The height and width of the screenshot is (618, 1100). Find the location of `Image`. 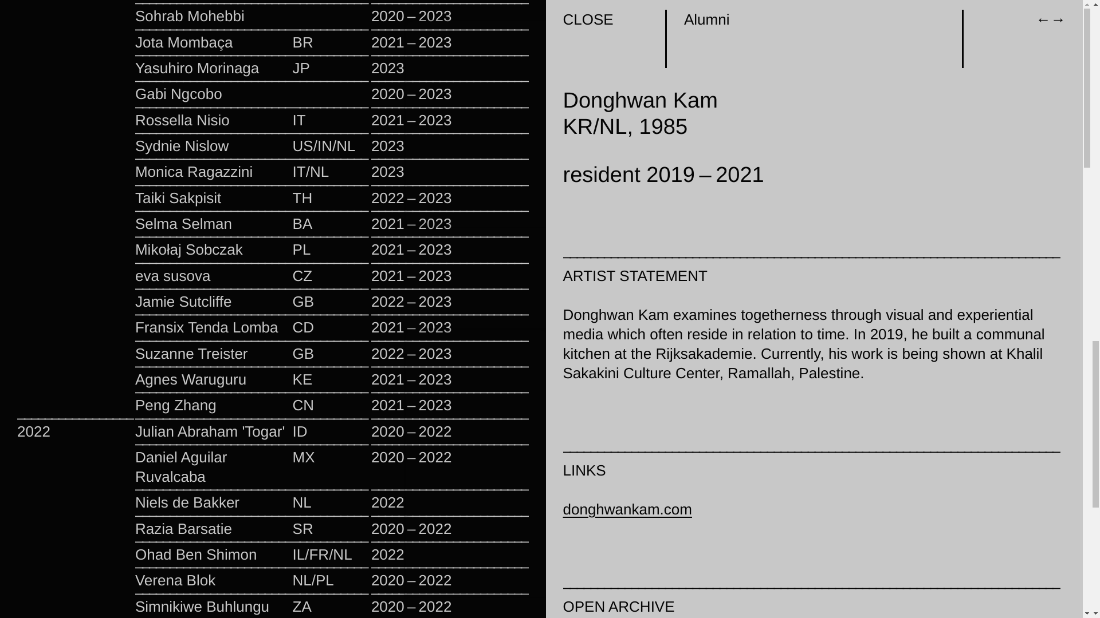

Image is located at coordinates (669, 38).